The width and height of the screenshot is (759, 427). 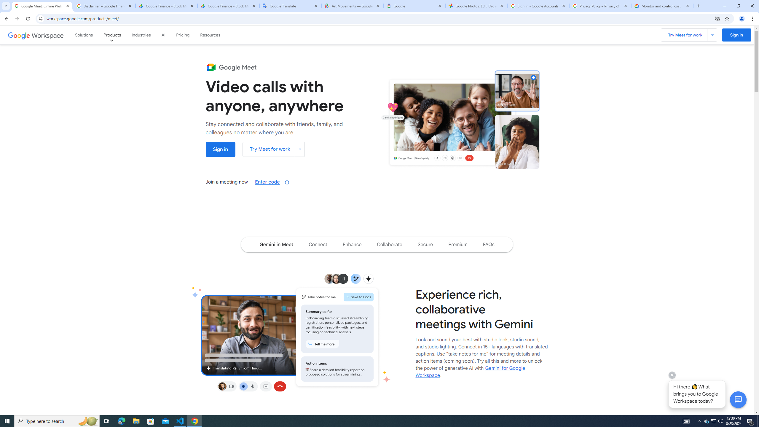 What do you see at coordinates (211, 35) in the screenshot?
I see `Resources` at bounding box center [211, 35].